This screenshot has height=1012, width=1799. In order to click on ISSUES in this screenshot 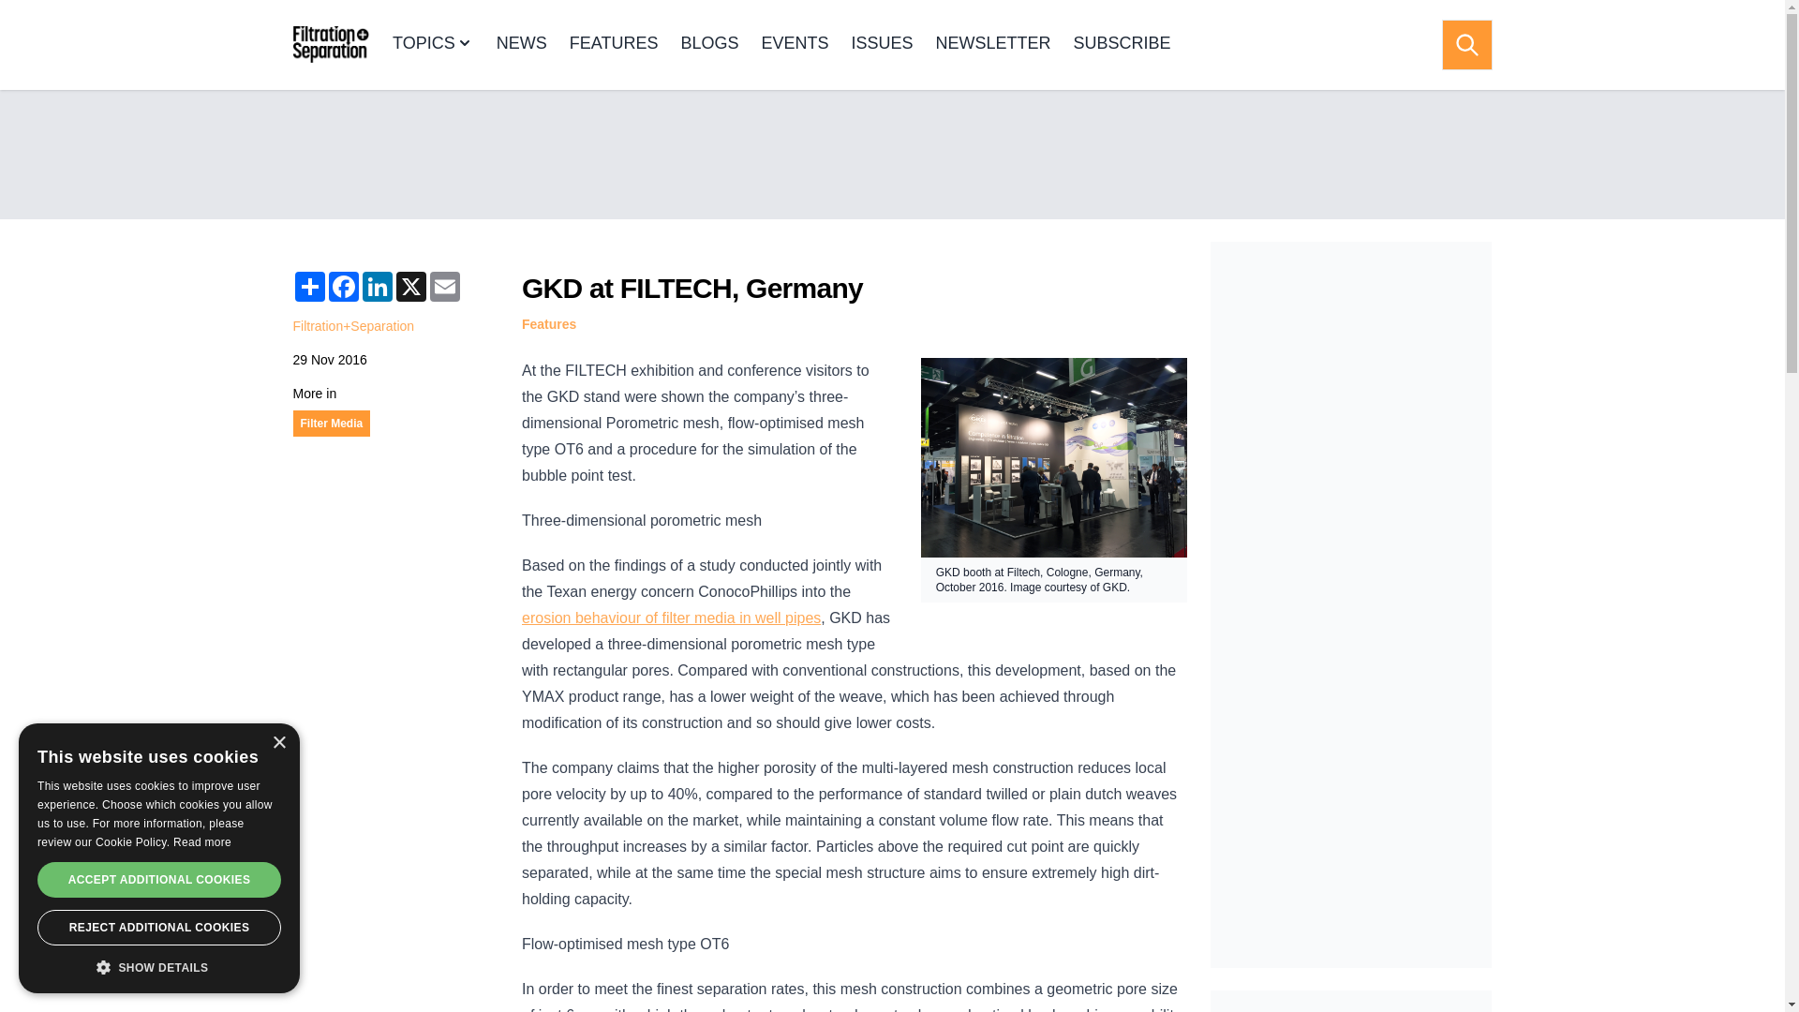, I will do `click(881, 45)`.